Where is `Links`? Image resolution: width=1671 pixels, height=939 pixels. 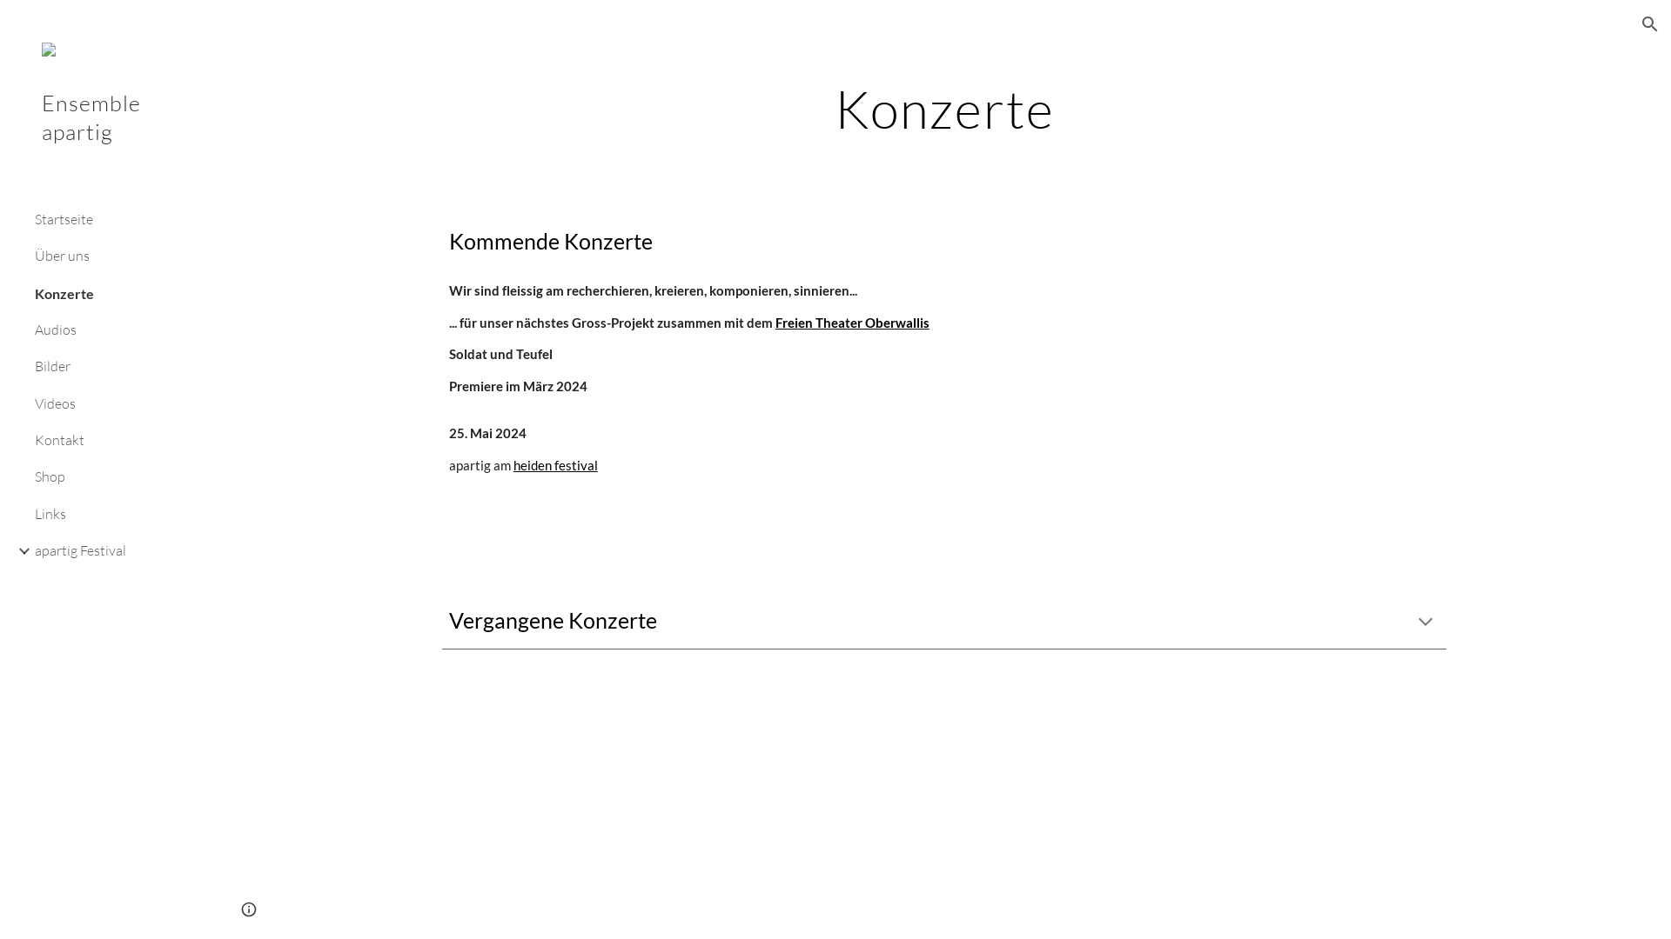
Links is located at coordinates (119, 514).